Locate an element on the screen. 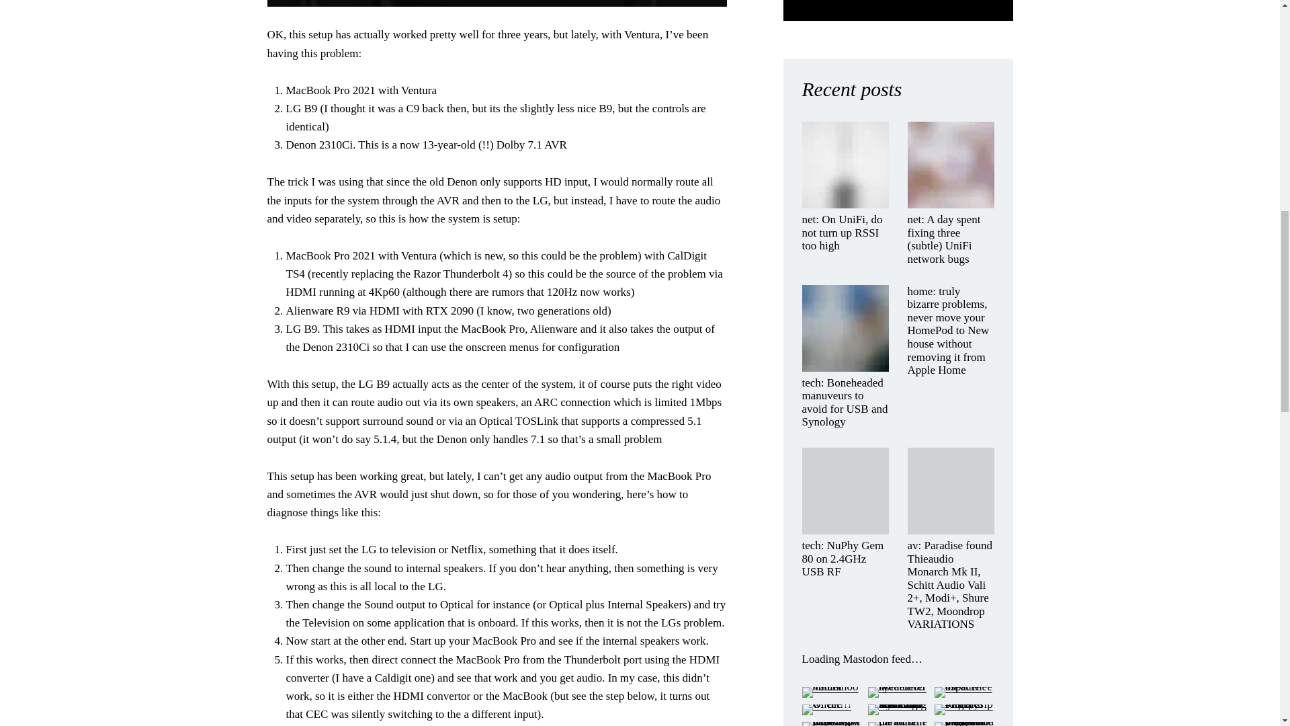 The width and height of the screenshot is (1290, 726). net: On UniFi, do not turn up RSSI too high is located at coordinates (845, 233).